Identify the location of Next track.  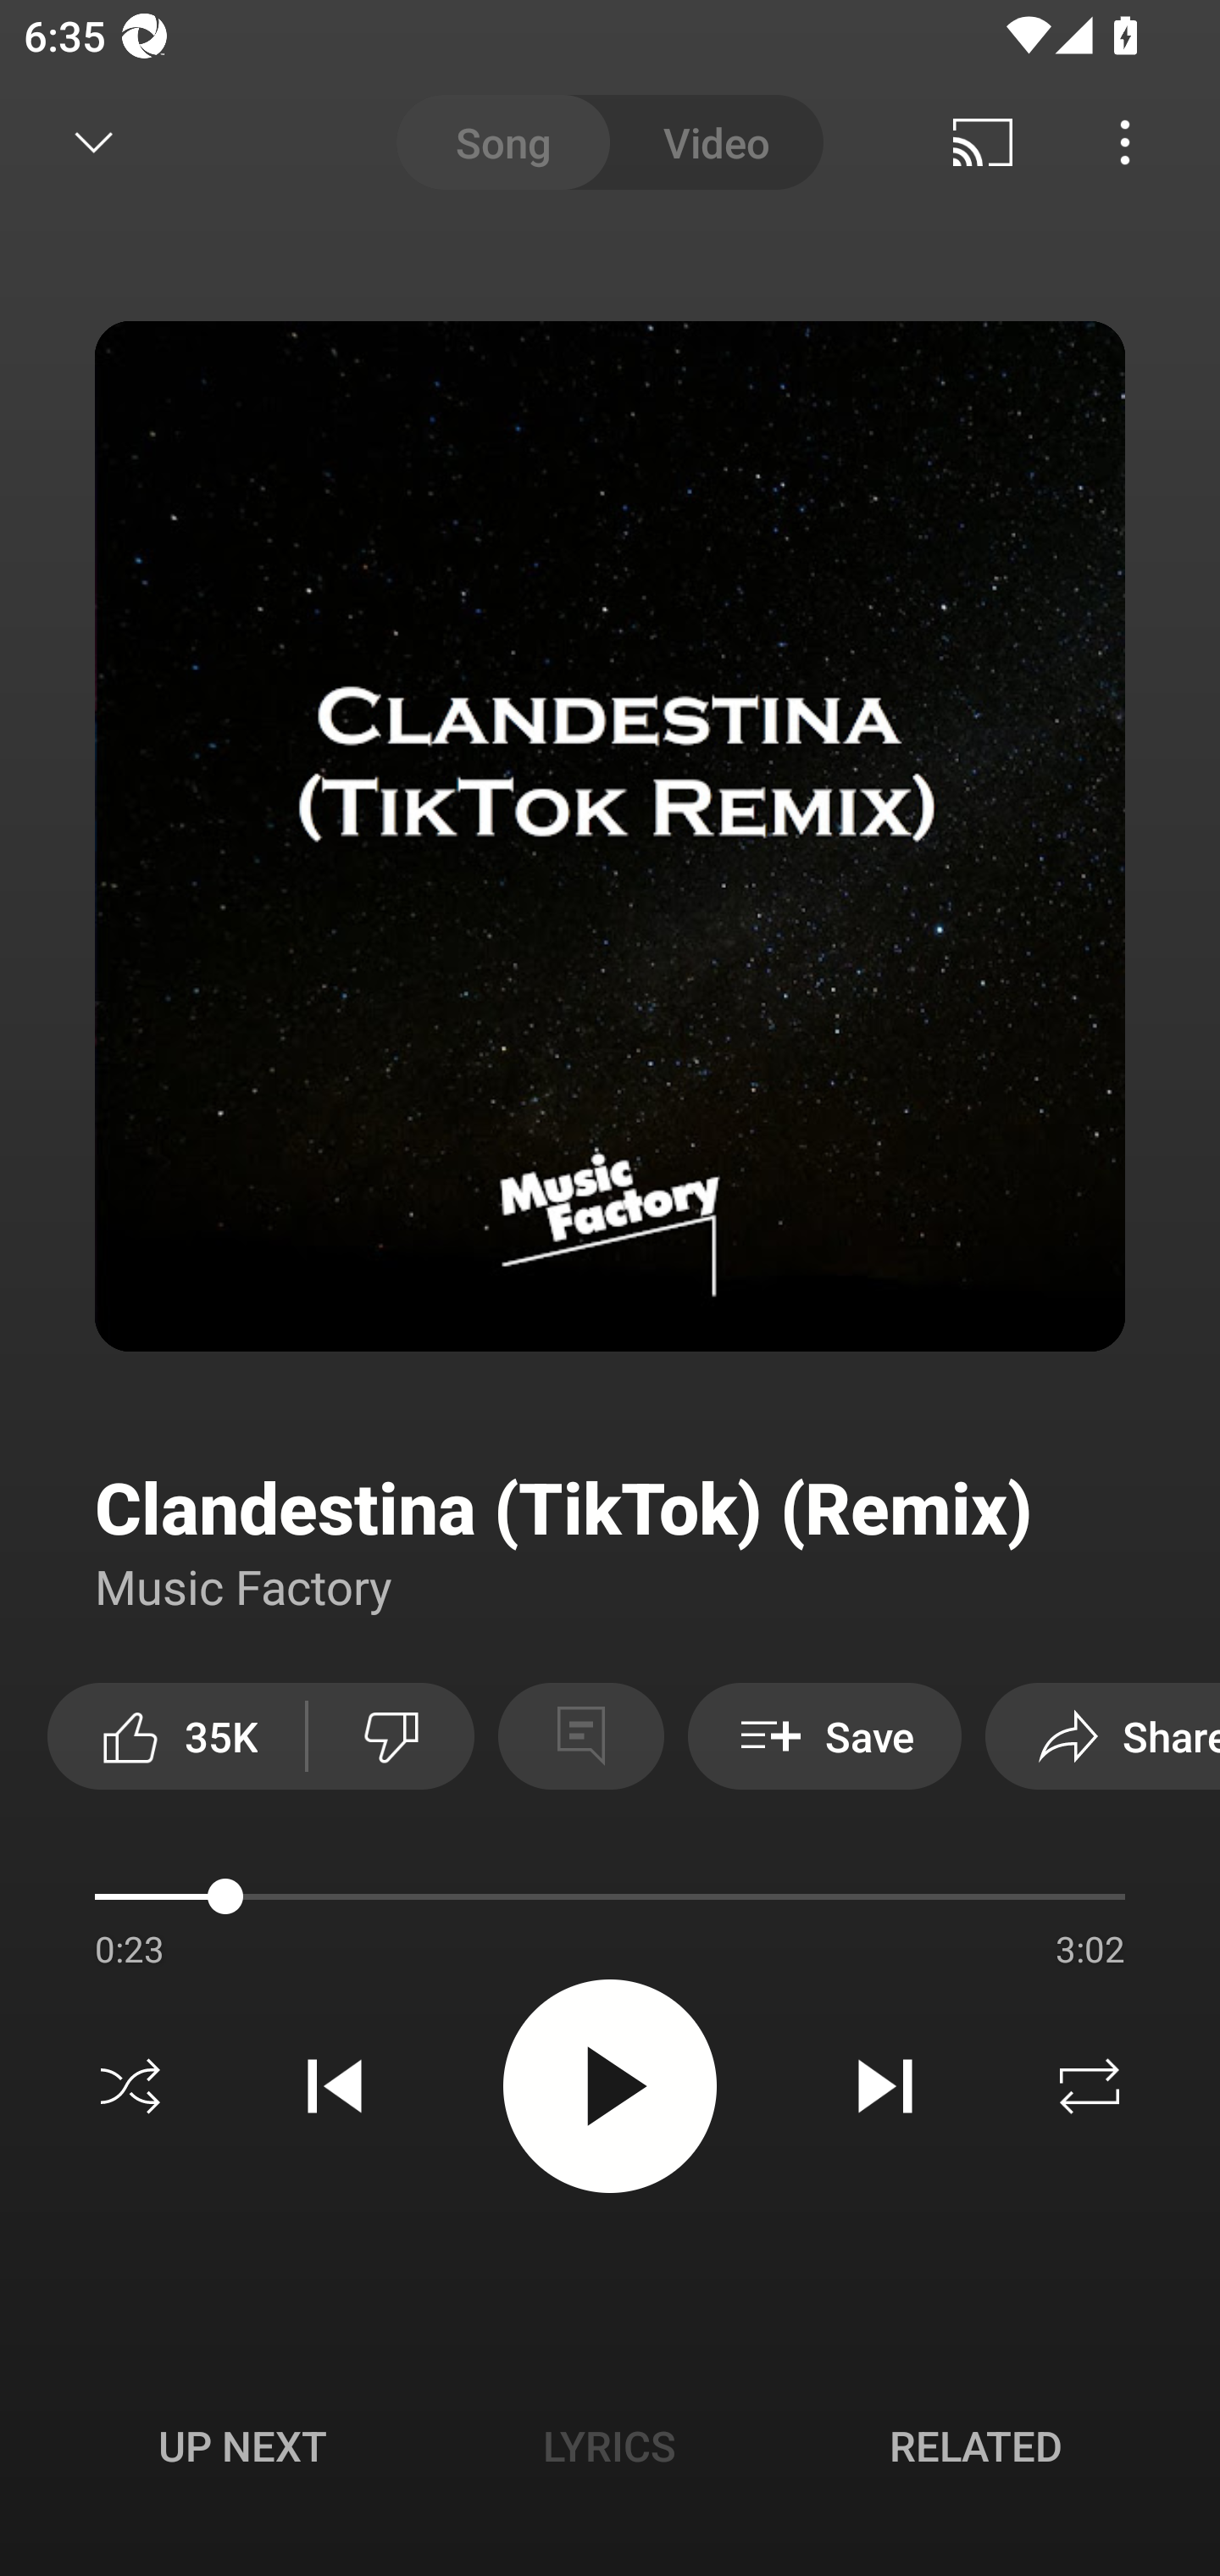
(884, 2086).